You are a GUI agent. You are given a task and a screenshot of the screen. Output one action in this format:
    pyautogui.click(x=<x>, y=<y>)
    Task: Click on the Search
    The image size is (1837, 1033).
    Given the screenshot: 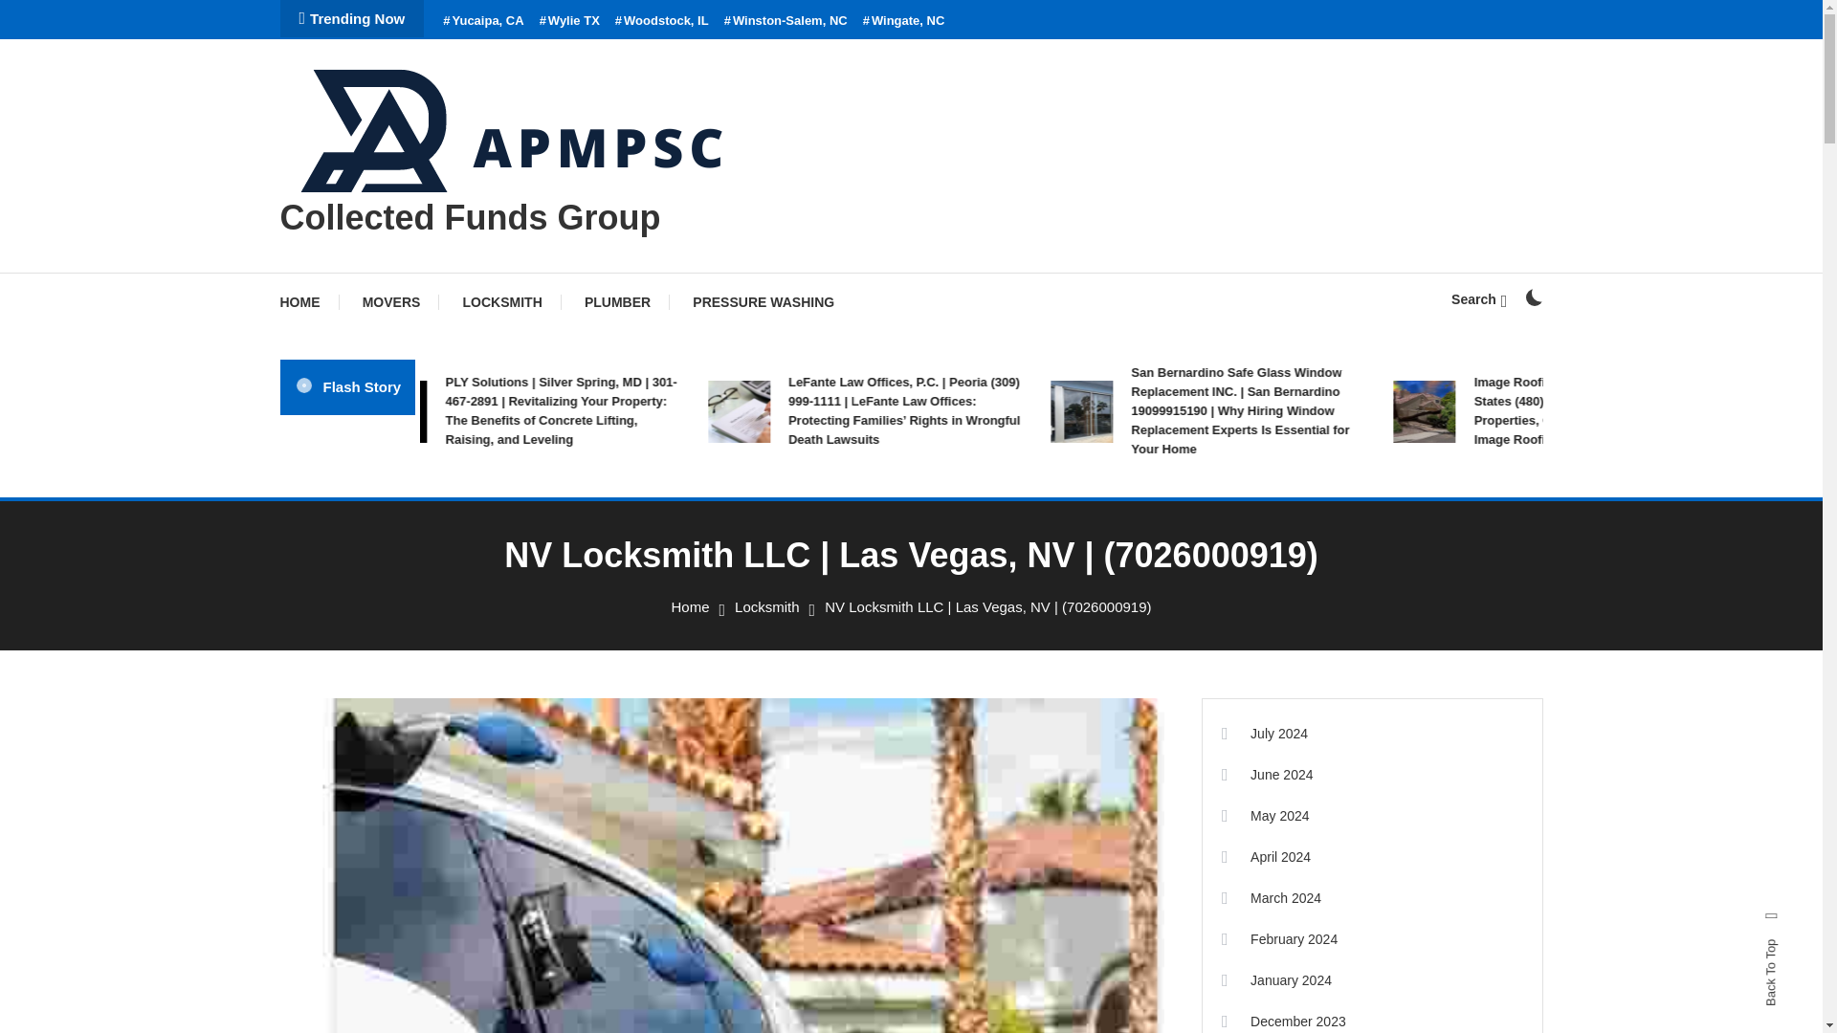 What is the action you would take?
    pyautogui.click(x=970, y=548)
    